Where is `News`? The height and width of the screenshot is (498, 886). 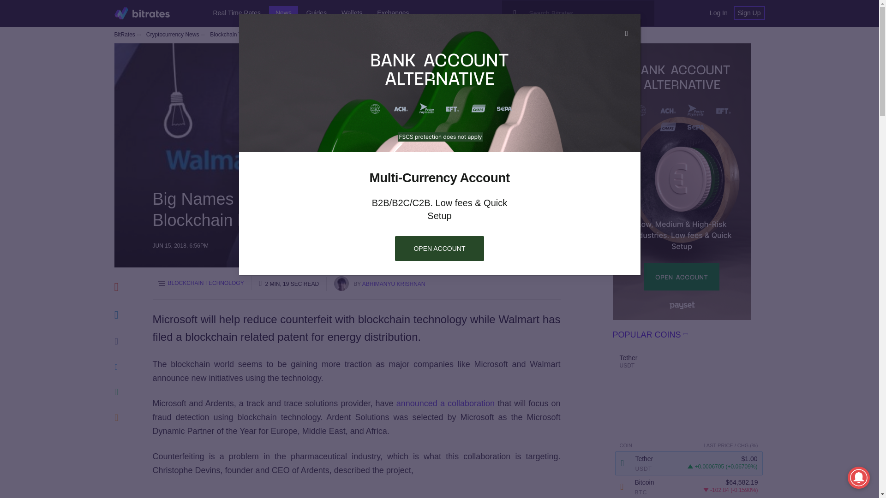 News is located at coordinates (283, 13).